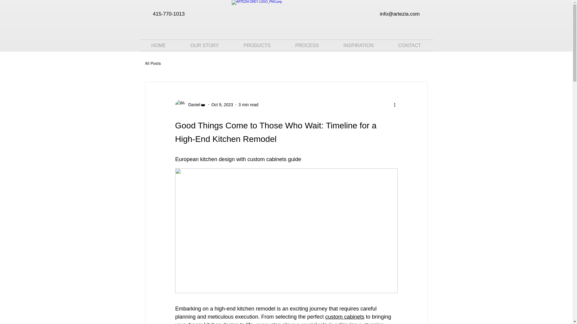 This screenshot has height=324, width=577. I want to click on CONTACT, so click(409, 45).